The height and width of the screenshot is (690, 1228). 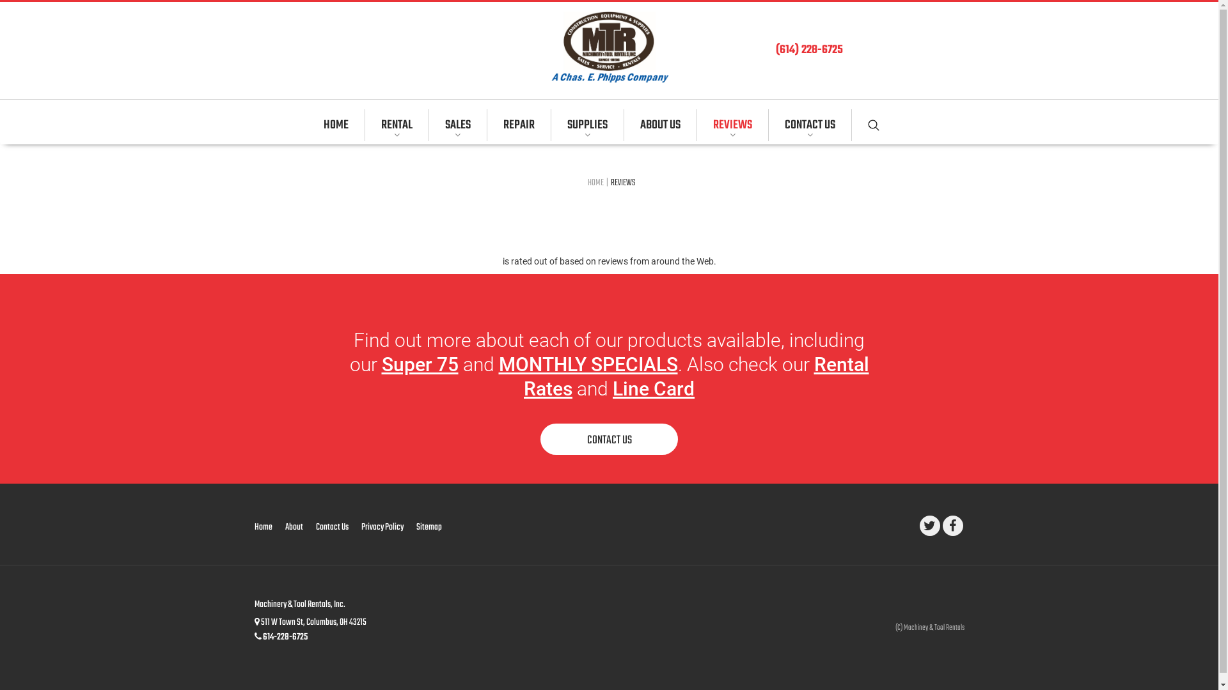 I want to click on About, so click(x=294, y=528).